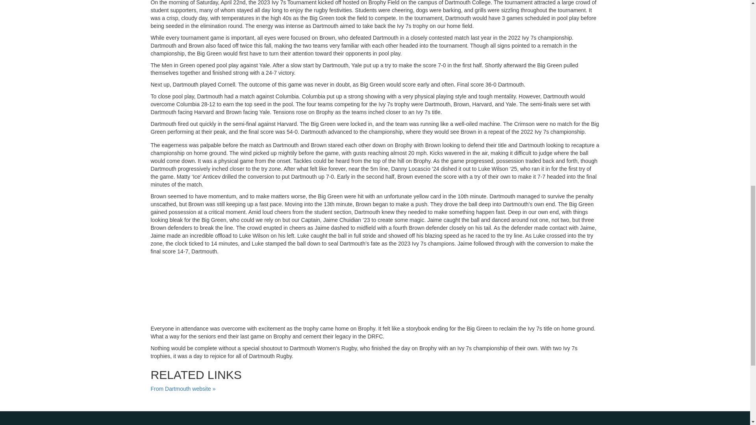 The image size is (756, 425). I want to click on Ivy 7s 2023 at Dartmouth, so click(375, 289).